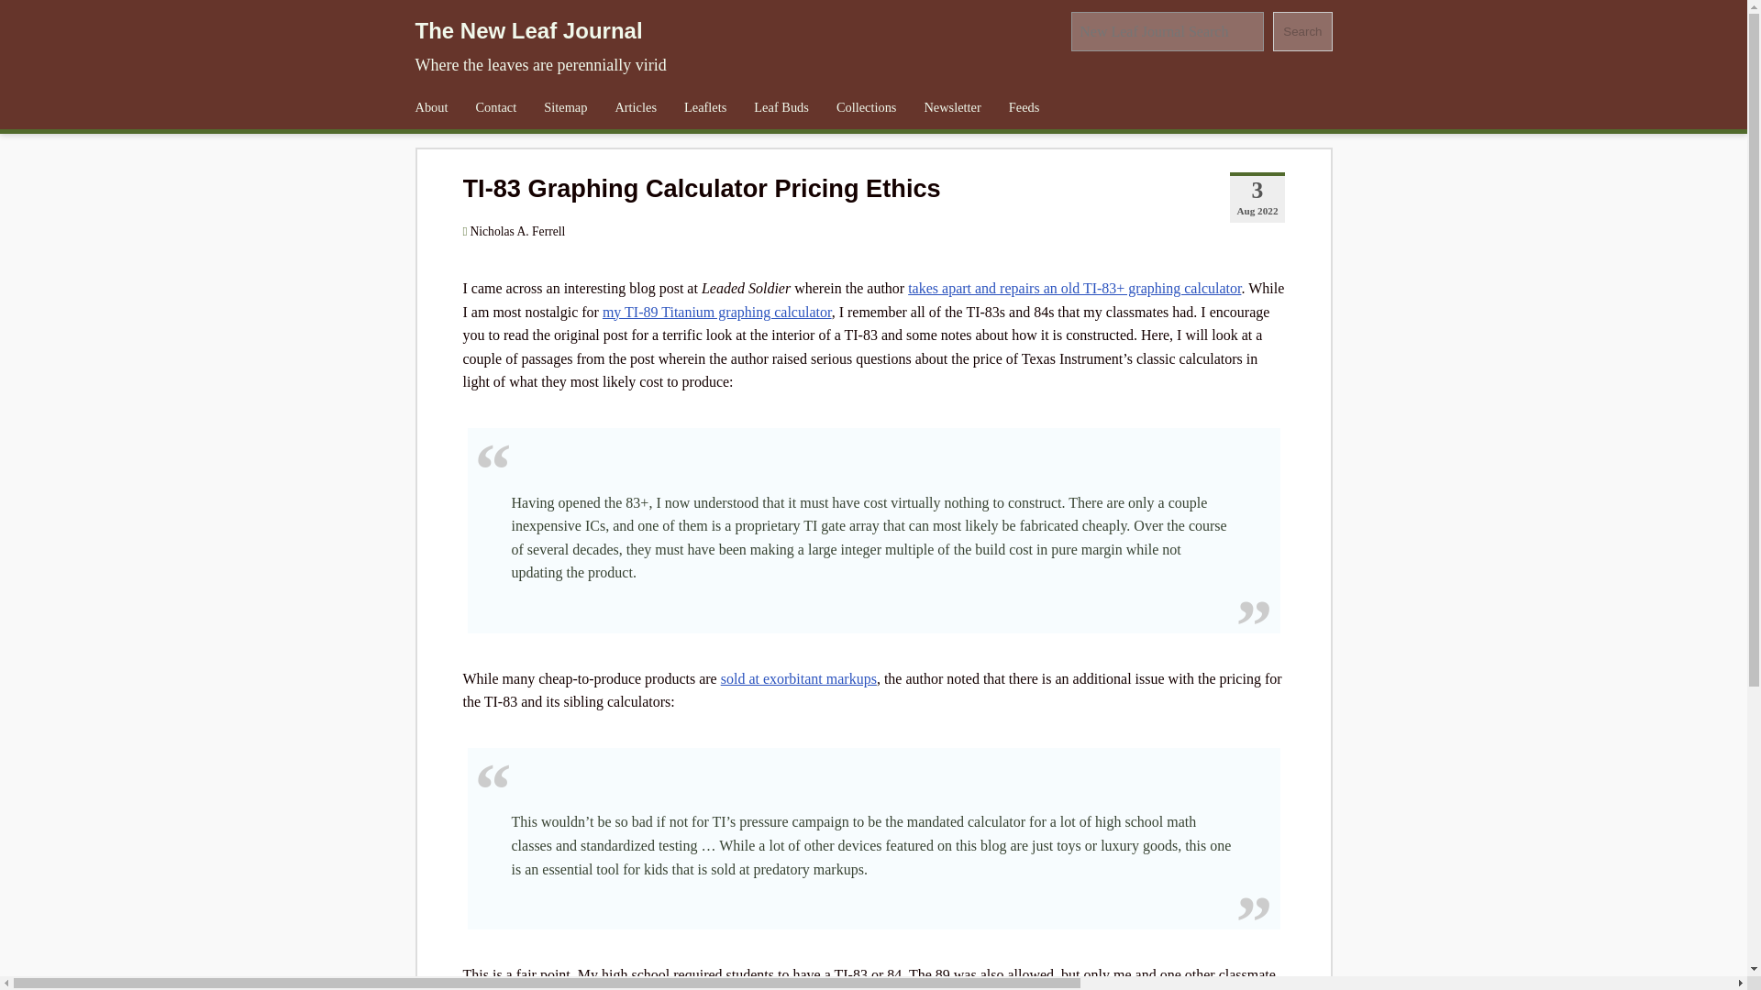 This screenshot has height=990, width=1761. Describe the element at coordinates (517, 231) in the screenshot. I see `Nicholas A. Ferrell` at that location.